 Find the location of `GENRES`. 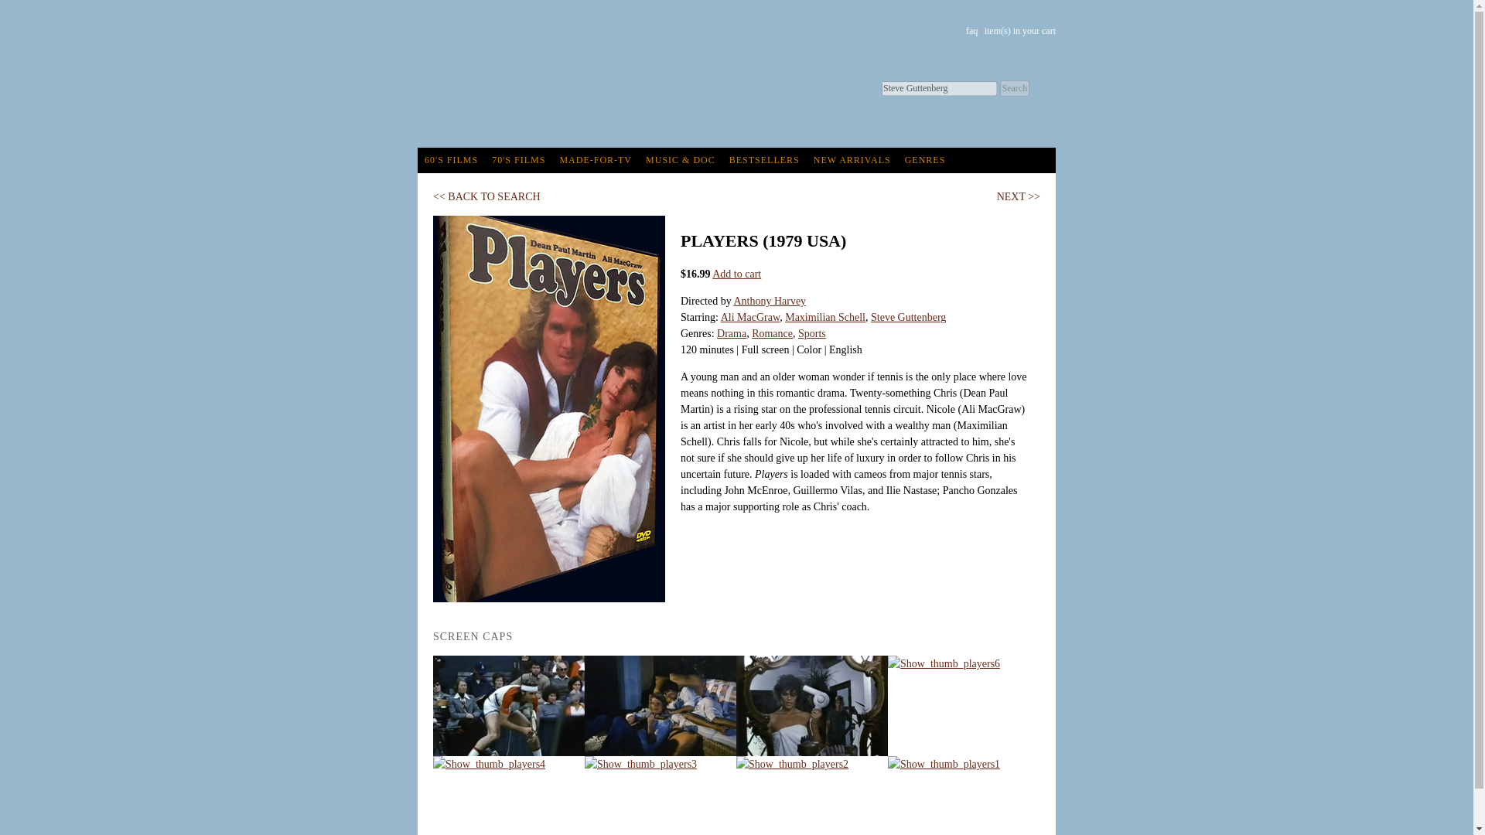

GENRES is located at coordinates (925, 160).